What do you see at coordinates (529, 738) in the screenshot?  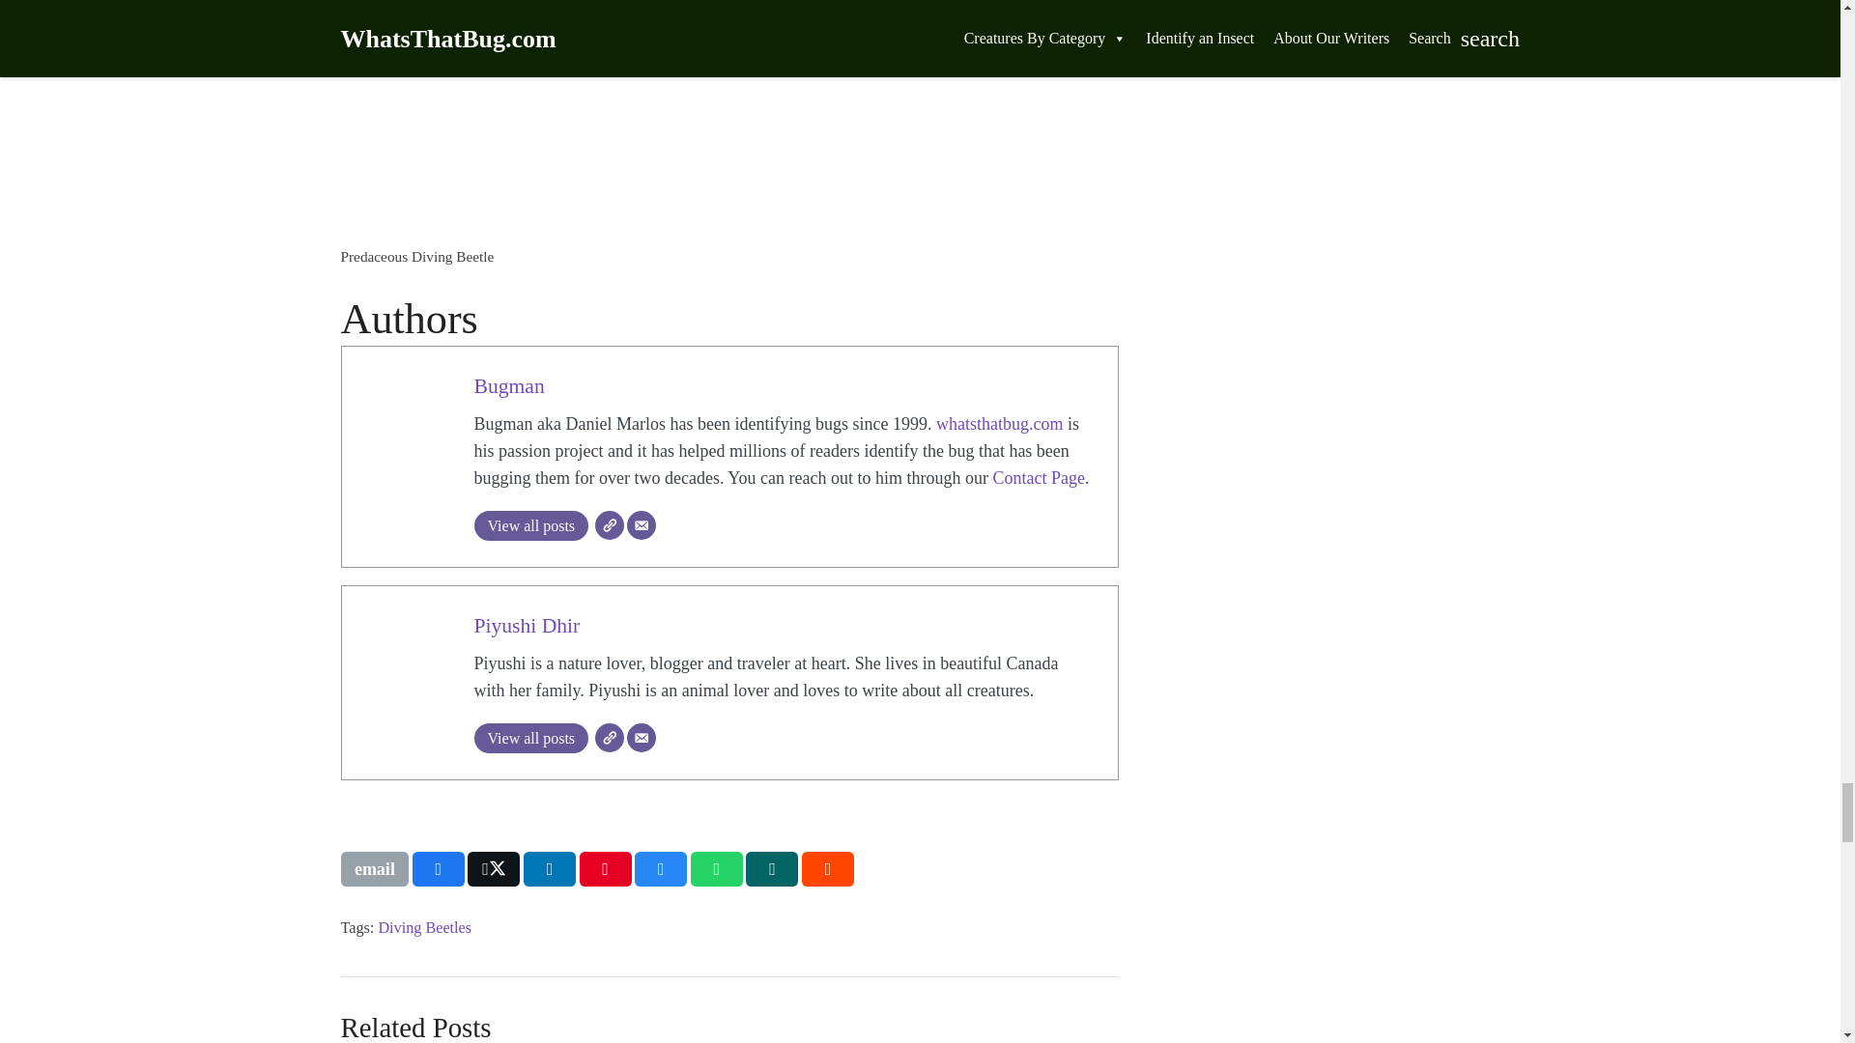 I see `View all posts` at bounding box center [529, 738].